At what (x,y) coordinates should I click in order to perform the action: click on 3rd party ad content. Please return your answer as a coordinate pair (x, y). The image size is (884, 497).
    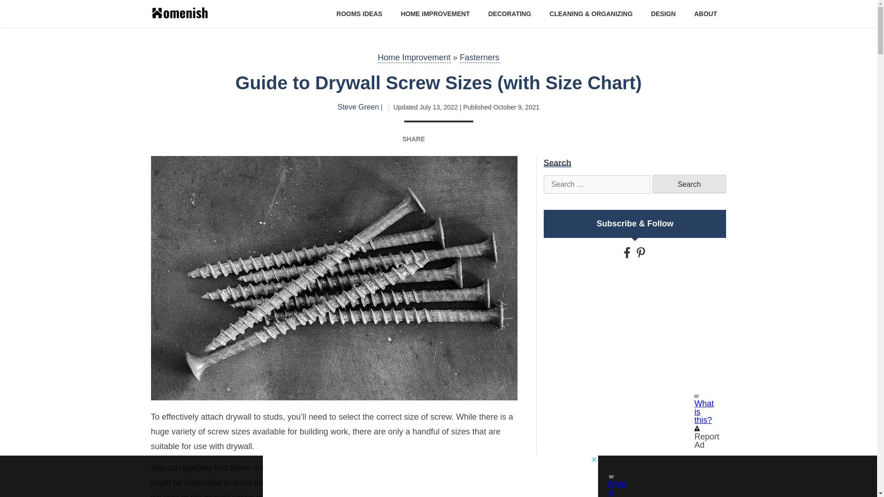
    Looking at the image, I should click on (430, 476).